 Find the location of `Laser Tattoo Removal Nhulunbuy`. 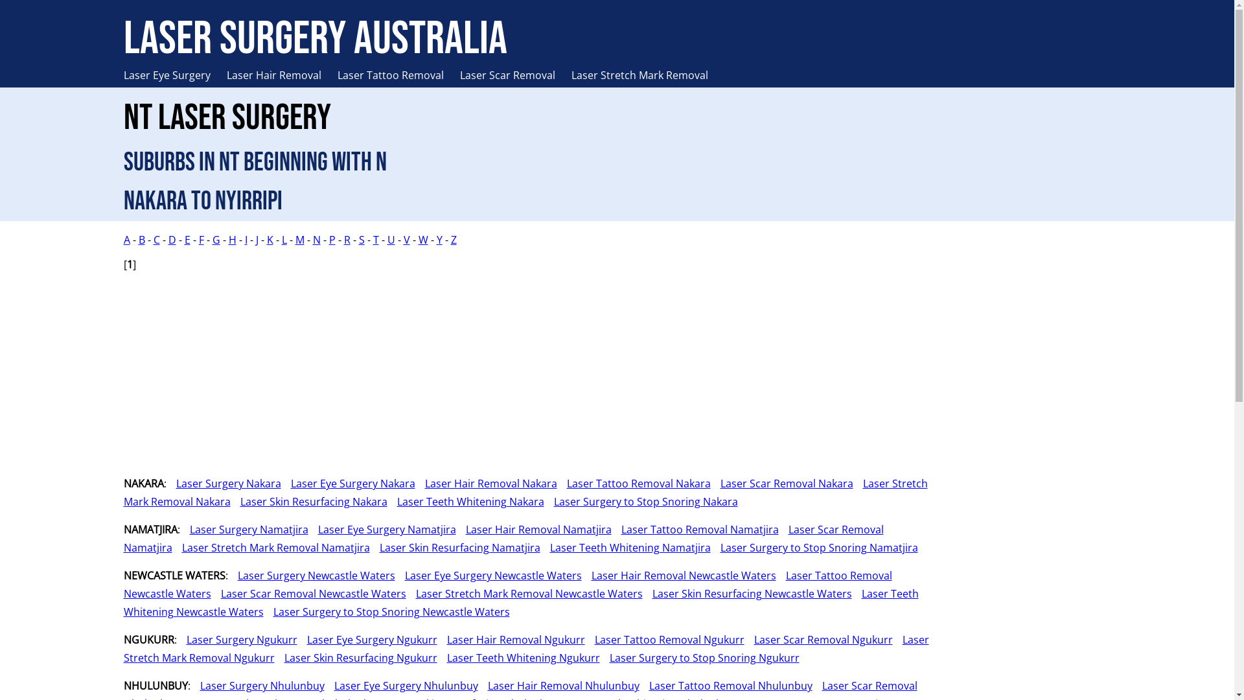

Laser Tattoo Removal Nhulunbuy is located at coordinates (726, 686).